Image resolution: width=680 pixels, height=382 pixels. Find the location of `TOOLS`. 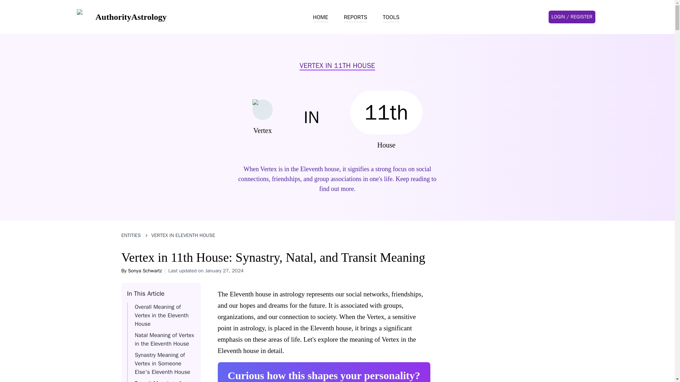

TOOLS is located at coordinates (391, 17).